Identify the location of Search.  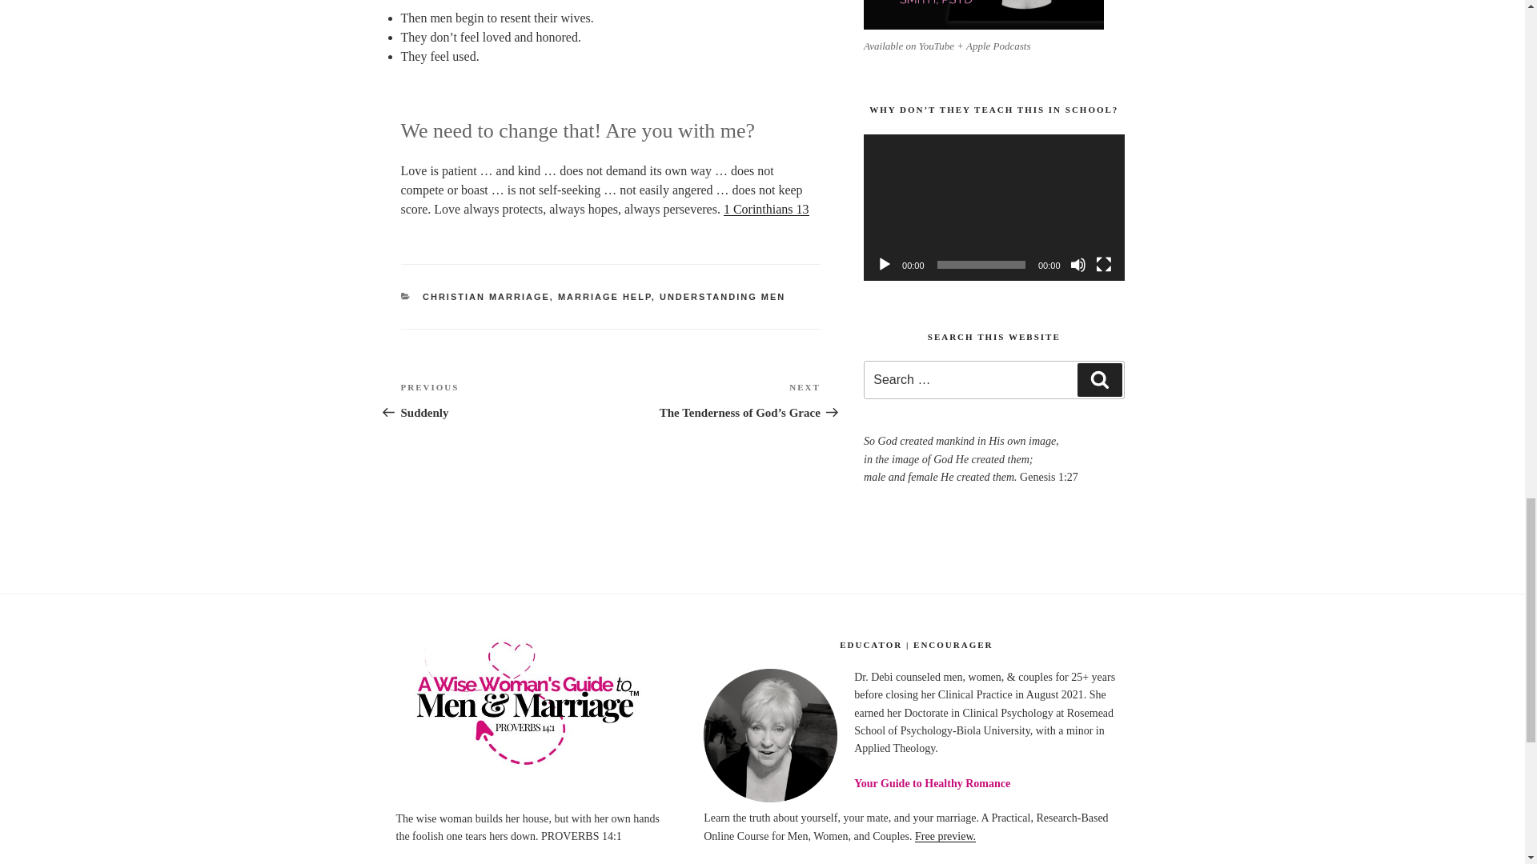
(504, 400).